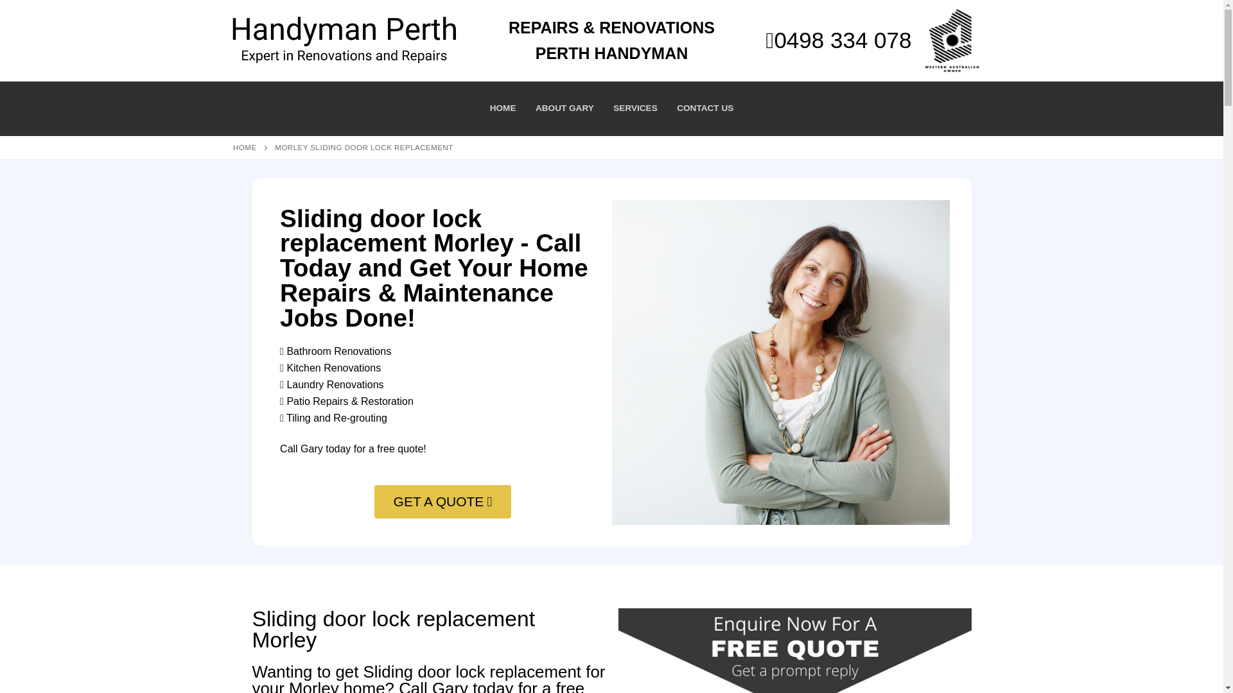 The height and width of the screenshot is (693, 1233). Describe the element at coordinates (244, 148) in the screenshot. I see `HOME` at that location.